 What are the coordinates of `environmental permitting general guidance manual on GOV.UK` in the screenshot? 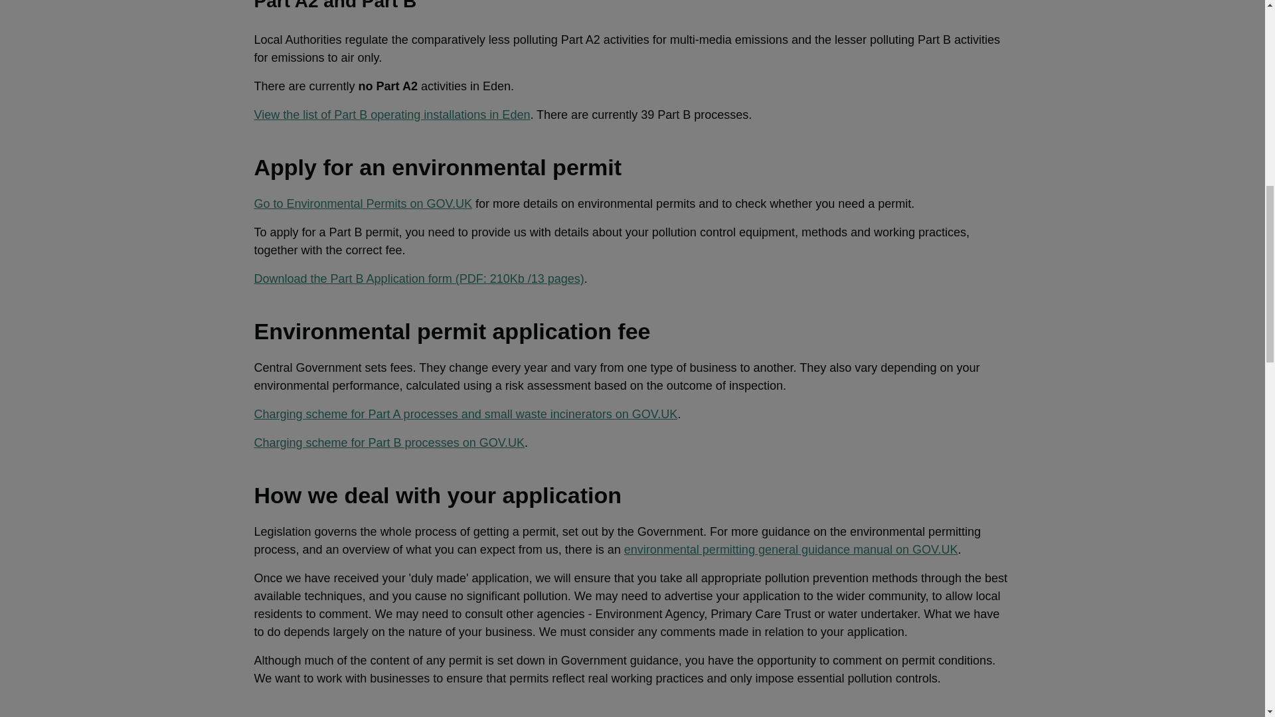 It's located at (792, 550).